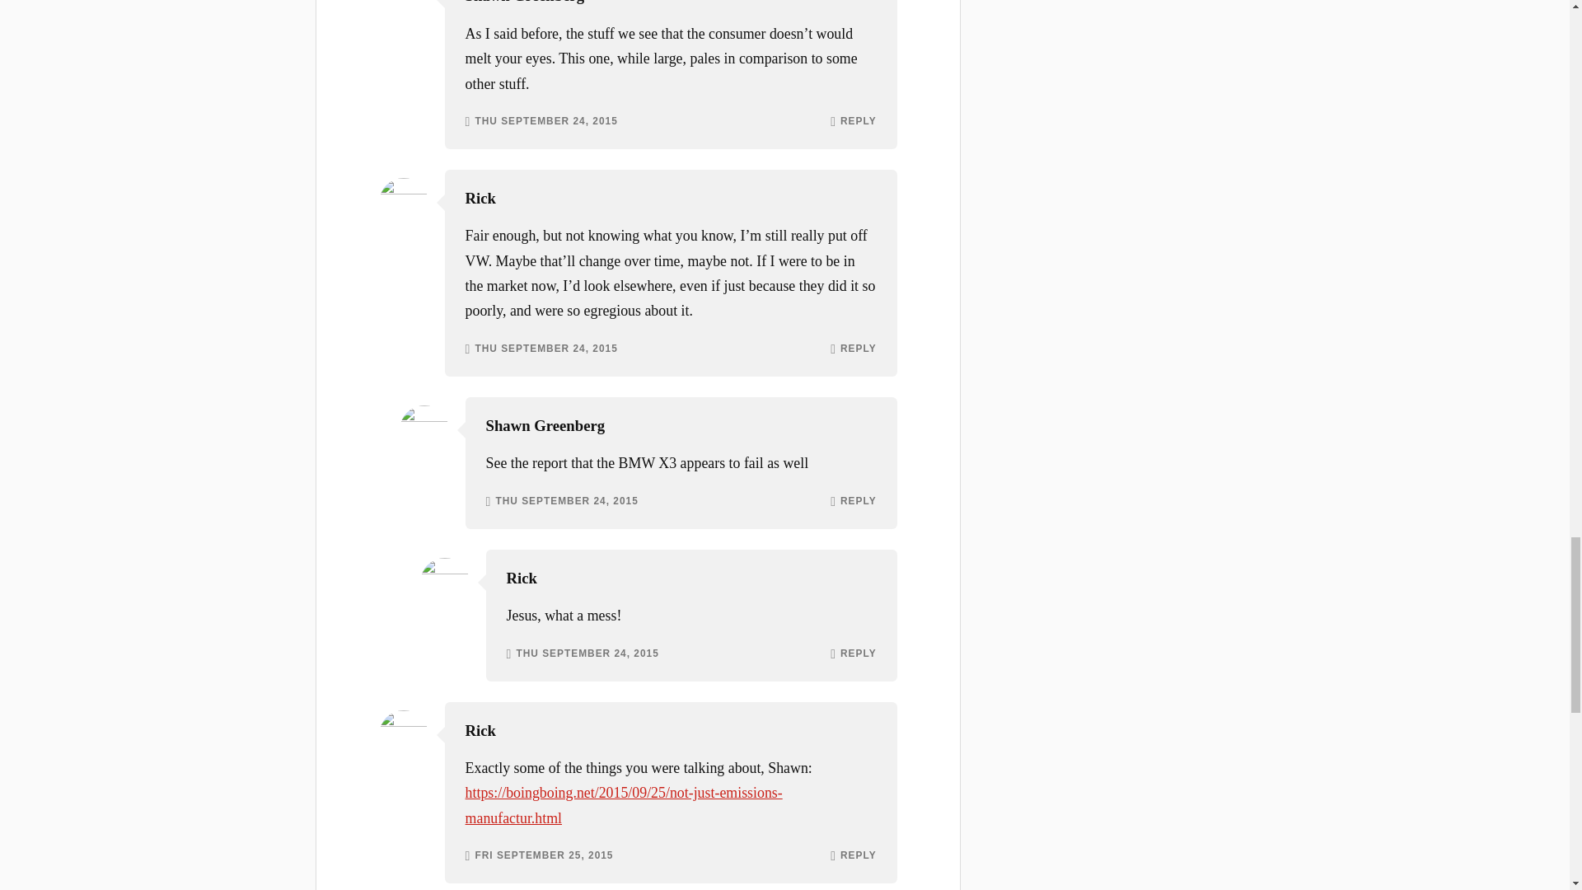 Image resolution: width=1582 pixels, height=890 pixels. I want to click on REPLY, so click(858, 654).